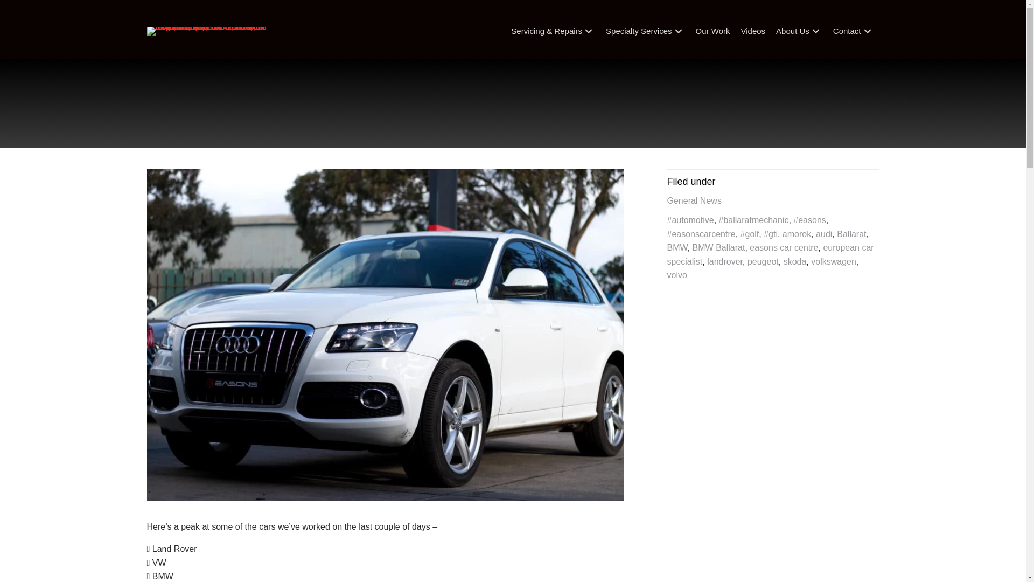 Image resolution: width=1034 pixels, height=582 pixels. I want to click on skoda, so click(795, 262).